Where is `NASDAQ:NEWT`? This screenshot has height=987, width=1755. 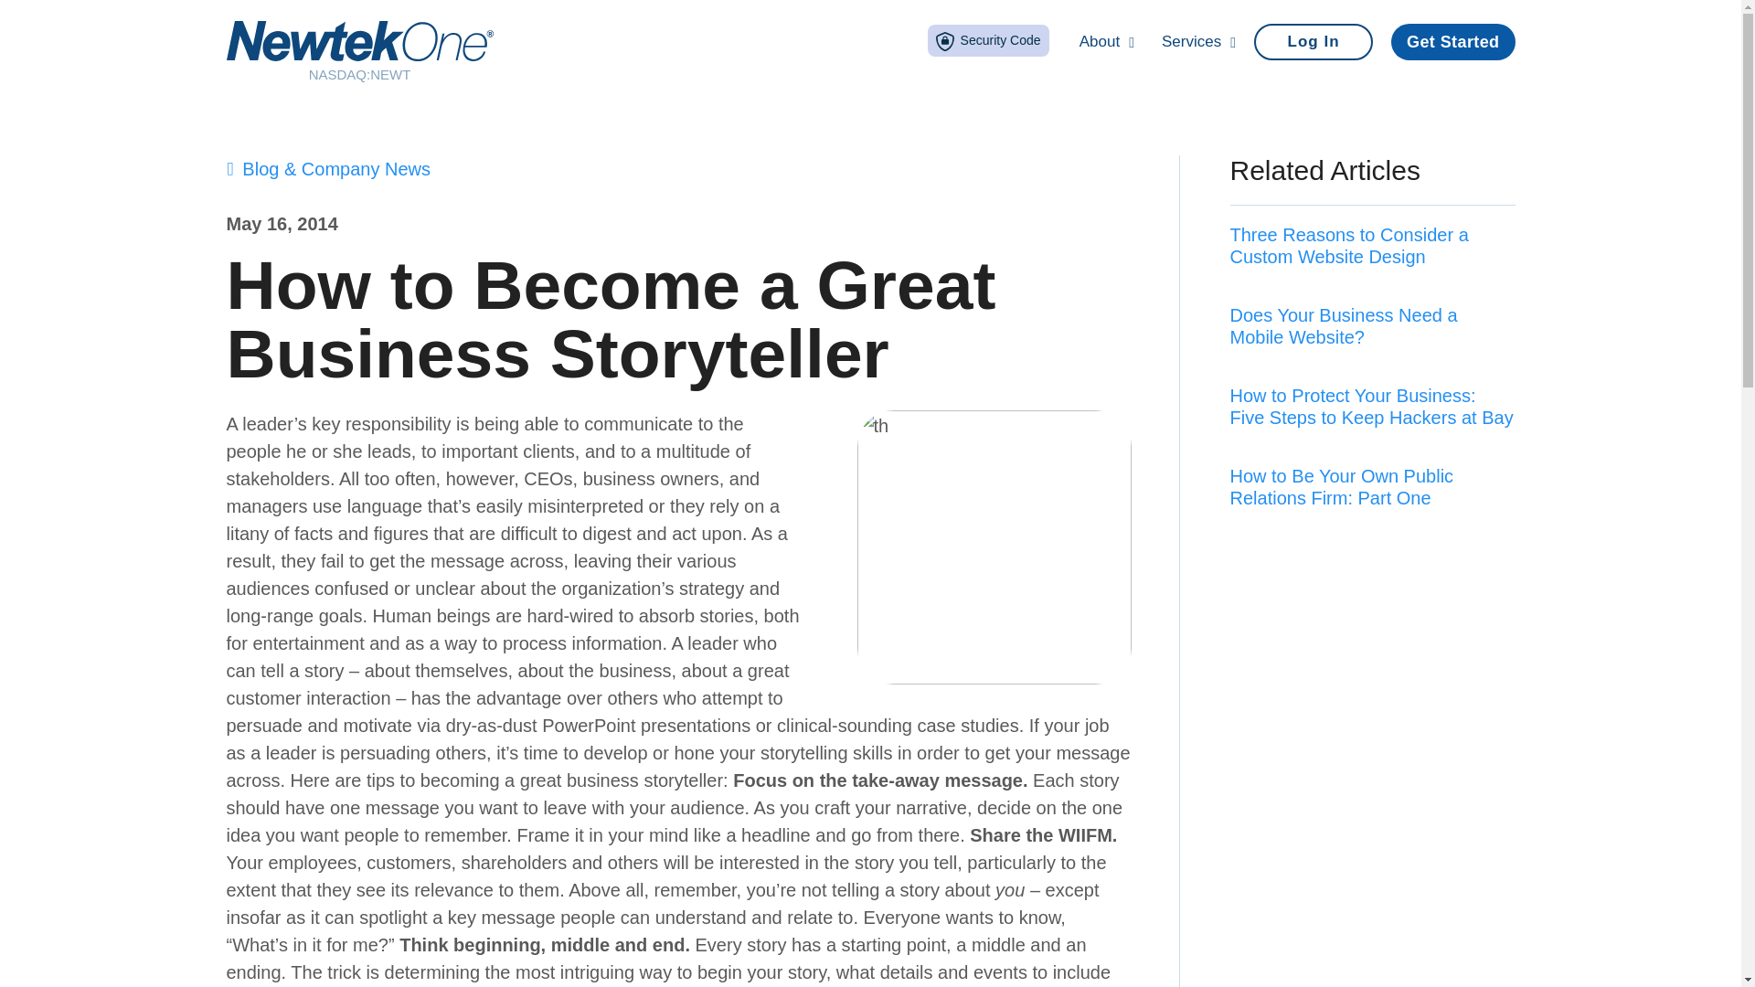
NASDAQ:NEWT is located at coordinates (359, 51).